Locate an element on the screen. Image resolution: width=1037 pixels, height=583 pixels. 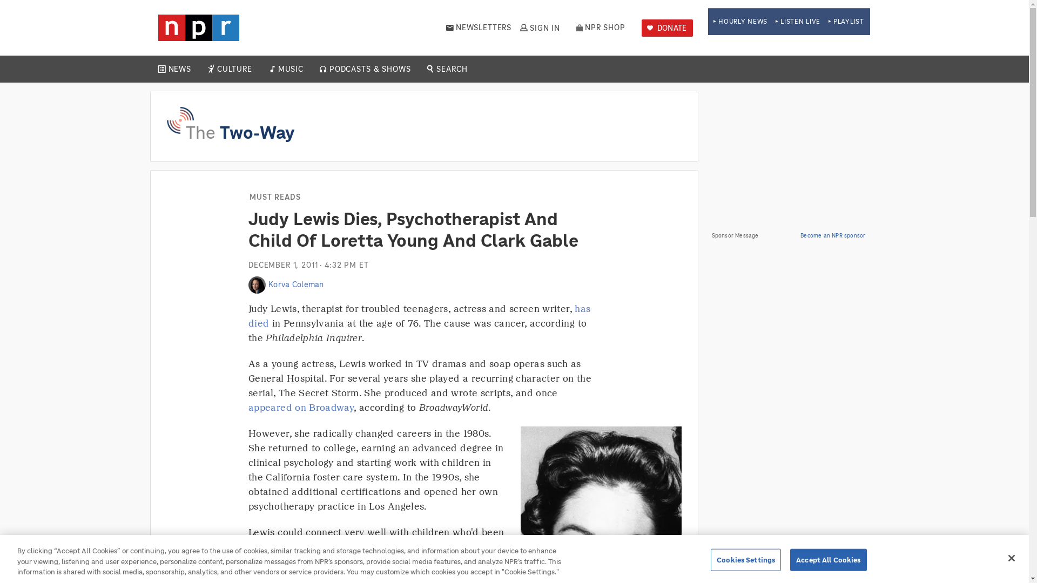
NEWSLETTERS is located at coordinates (479, 28).